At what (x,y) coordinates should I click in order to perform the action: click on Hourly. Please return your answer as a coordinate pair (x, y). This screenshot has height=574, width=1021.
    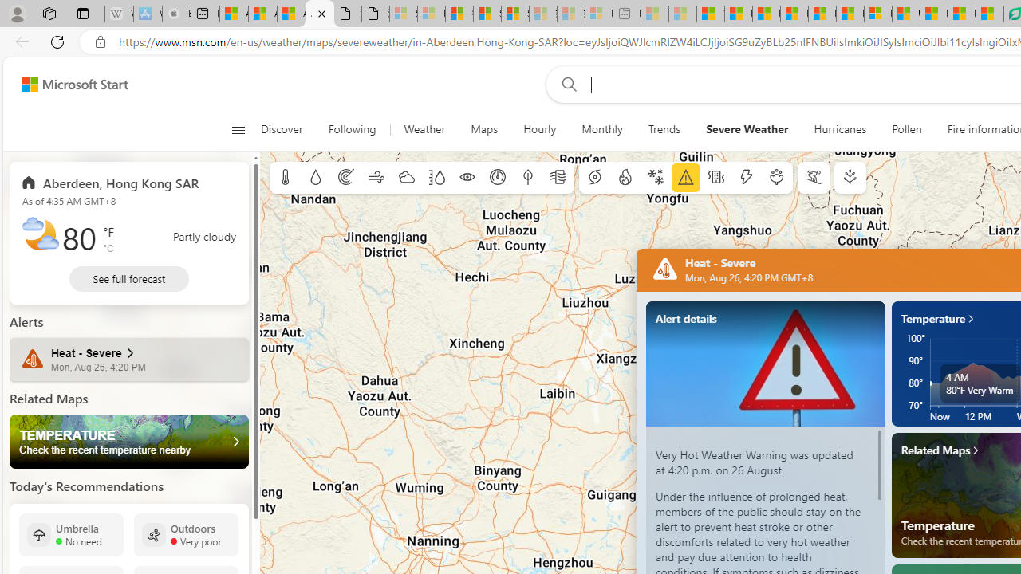
    Looking at the image, I should click on (540, 129).